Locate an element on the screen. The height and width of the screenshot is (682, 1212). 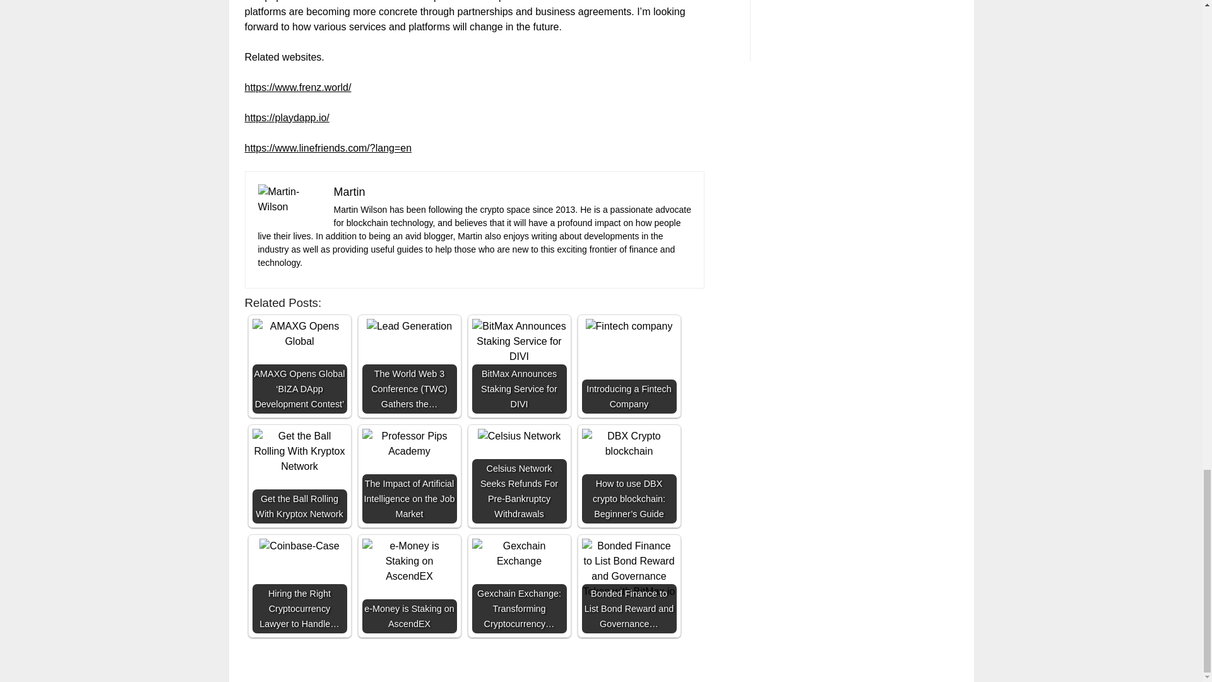
Martin Wilson is located at coordinates (289, 200).